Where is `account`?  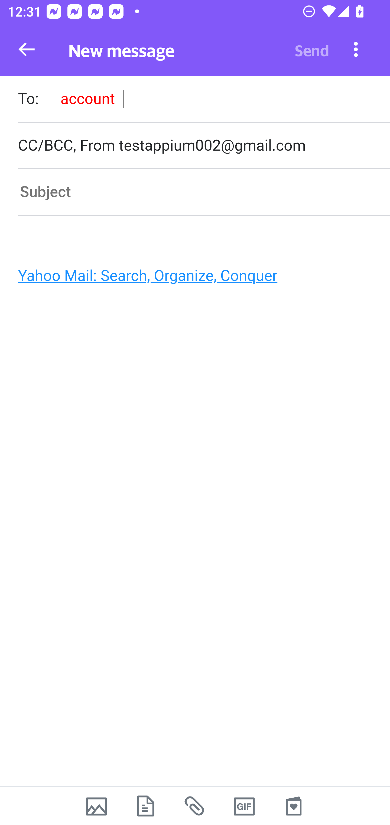 account is located at coordinates (87, 99).